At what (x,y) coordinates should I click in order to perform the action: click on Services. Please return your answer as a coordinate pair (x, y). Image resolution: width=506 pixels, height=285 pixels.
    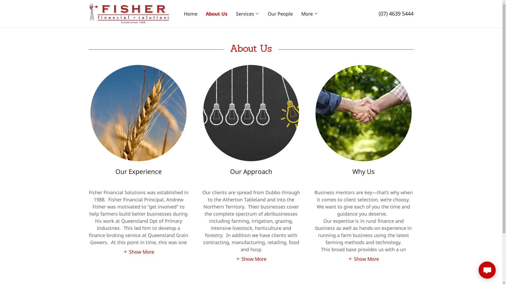
    Looking at the image, I should click on (247, 14).